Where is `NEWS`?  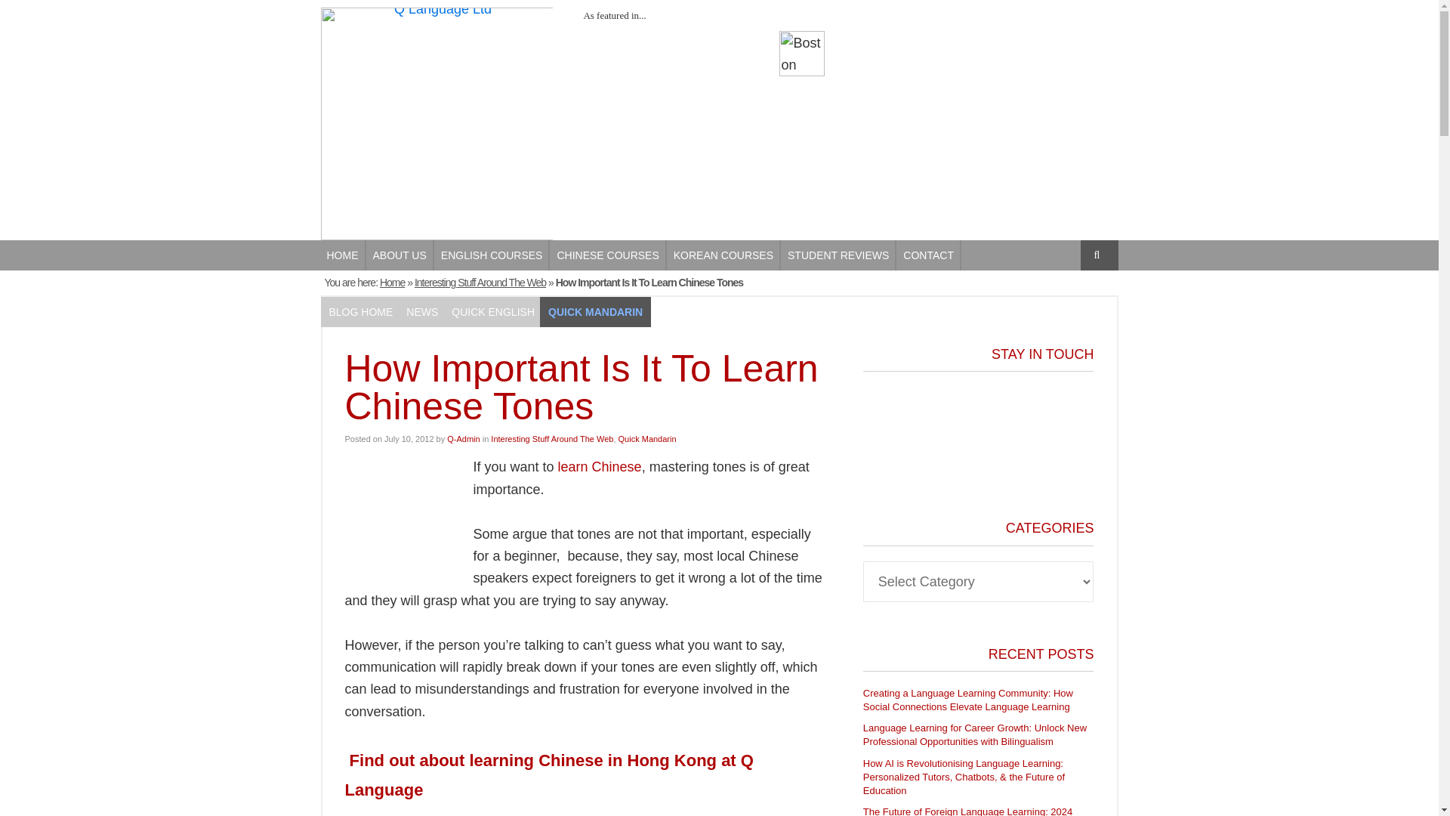 NEWS is located at coordinates (421, 312).